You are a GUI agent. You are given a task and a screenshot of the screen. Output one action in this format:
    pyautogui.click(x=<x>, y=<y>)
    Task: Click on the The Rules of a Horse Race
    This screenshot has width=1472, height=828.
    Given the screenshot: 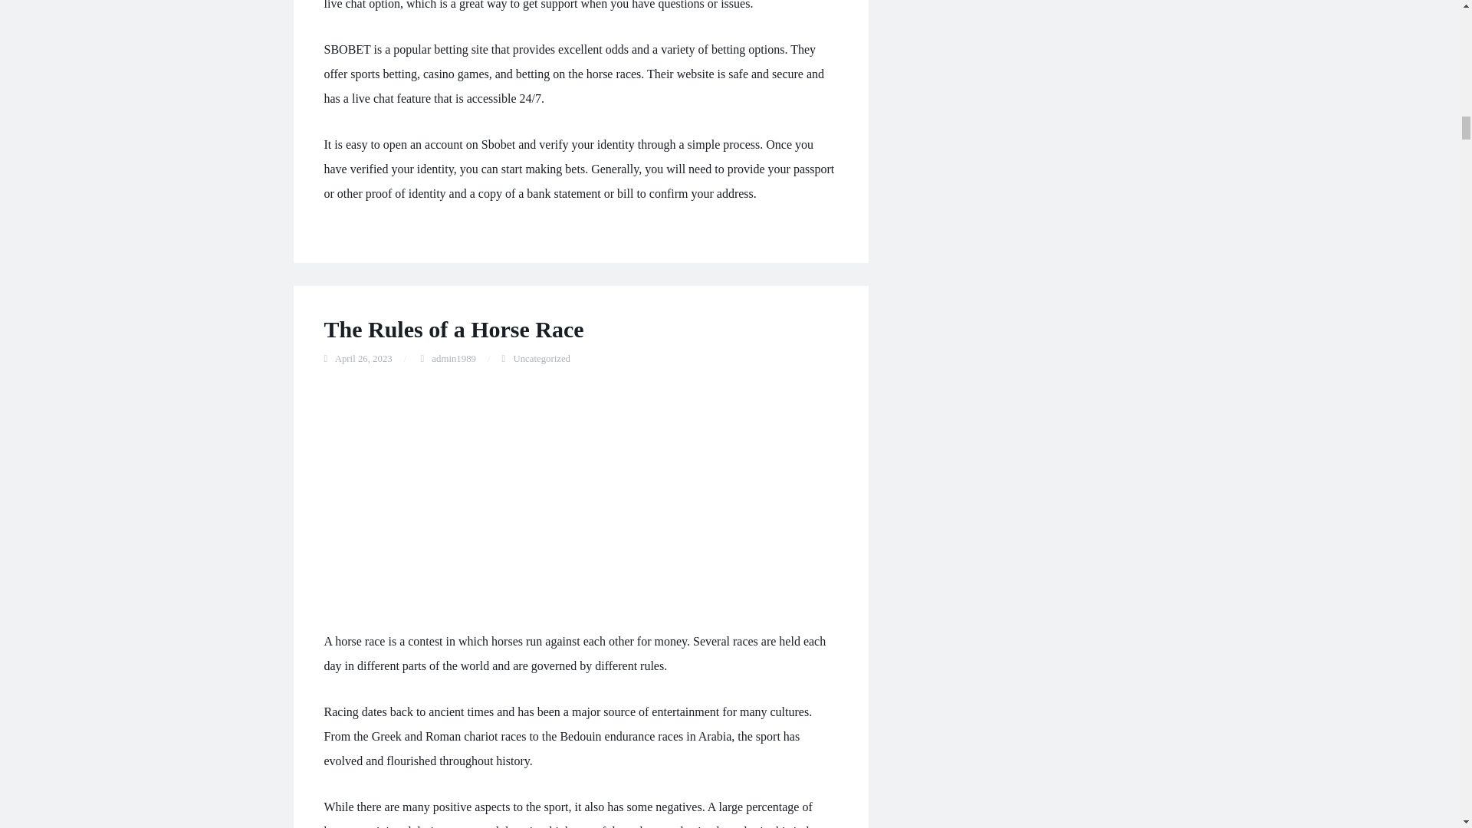 What is the action you would take?
    pyautogui.click(x=453, y=329)
    